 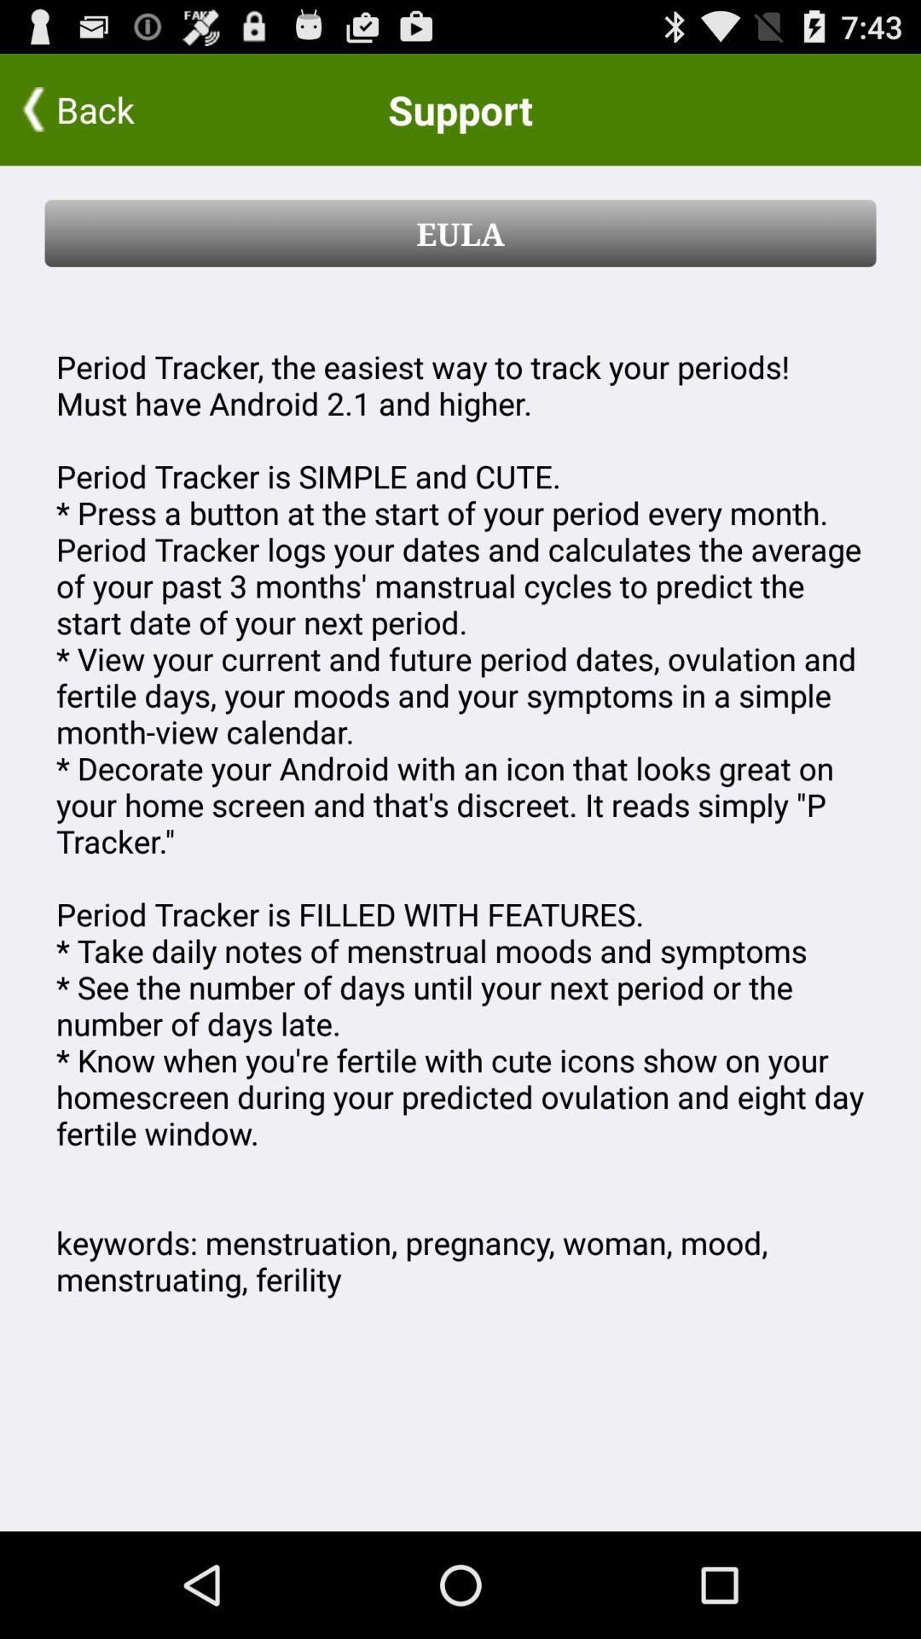 I want to click on select the icon above eula button, so click(x=112, y=109).